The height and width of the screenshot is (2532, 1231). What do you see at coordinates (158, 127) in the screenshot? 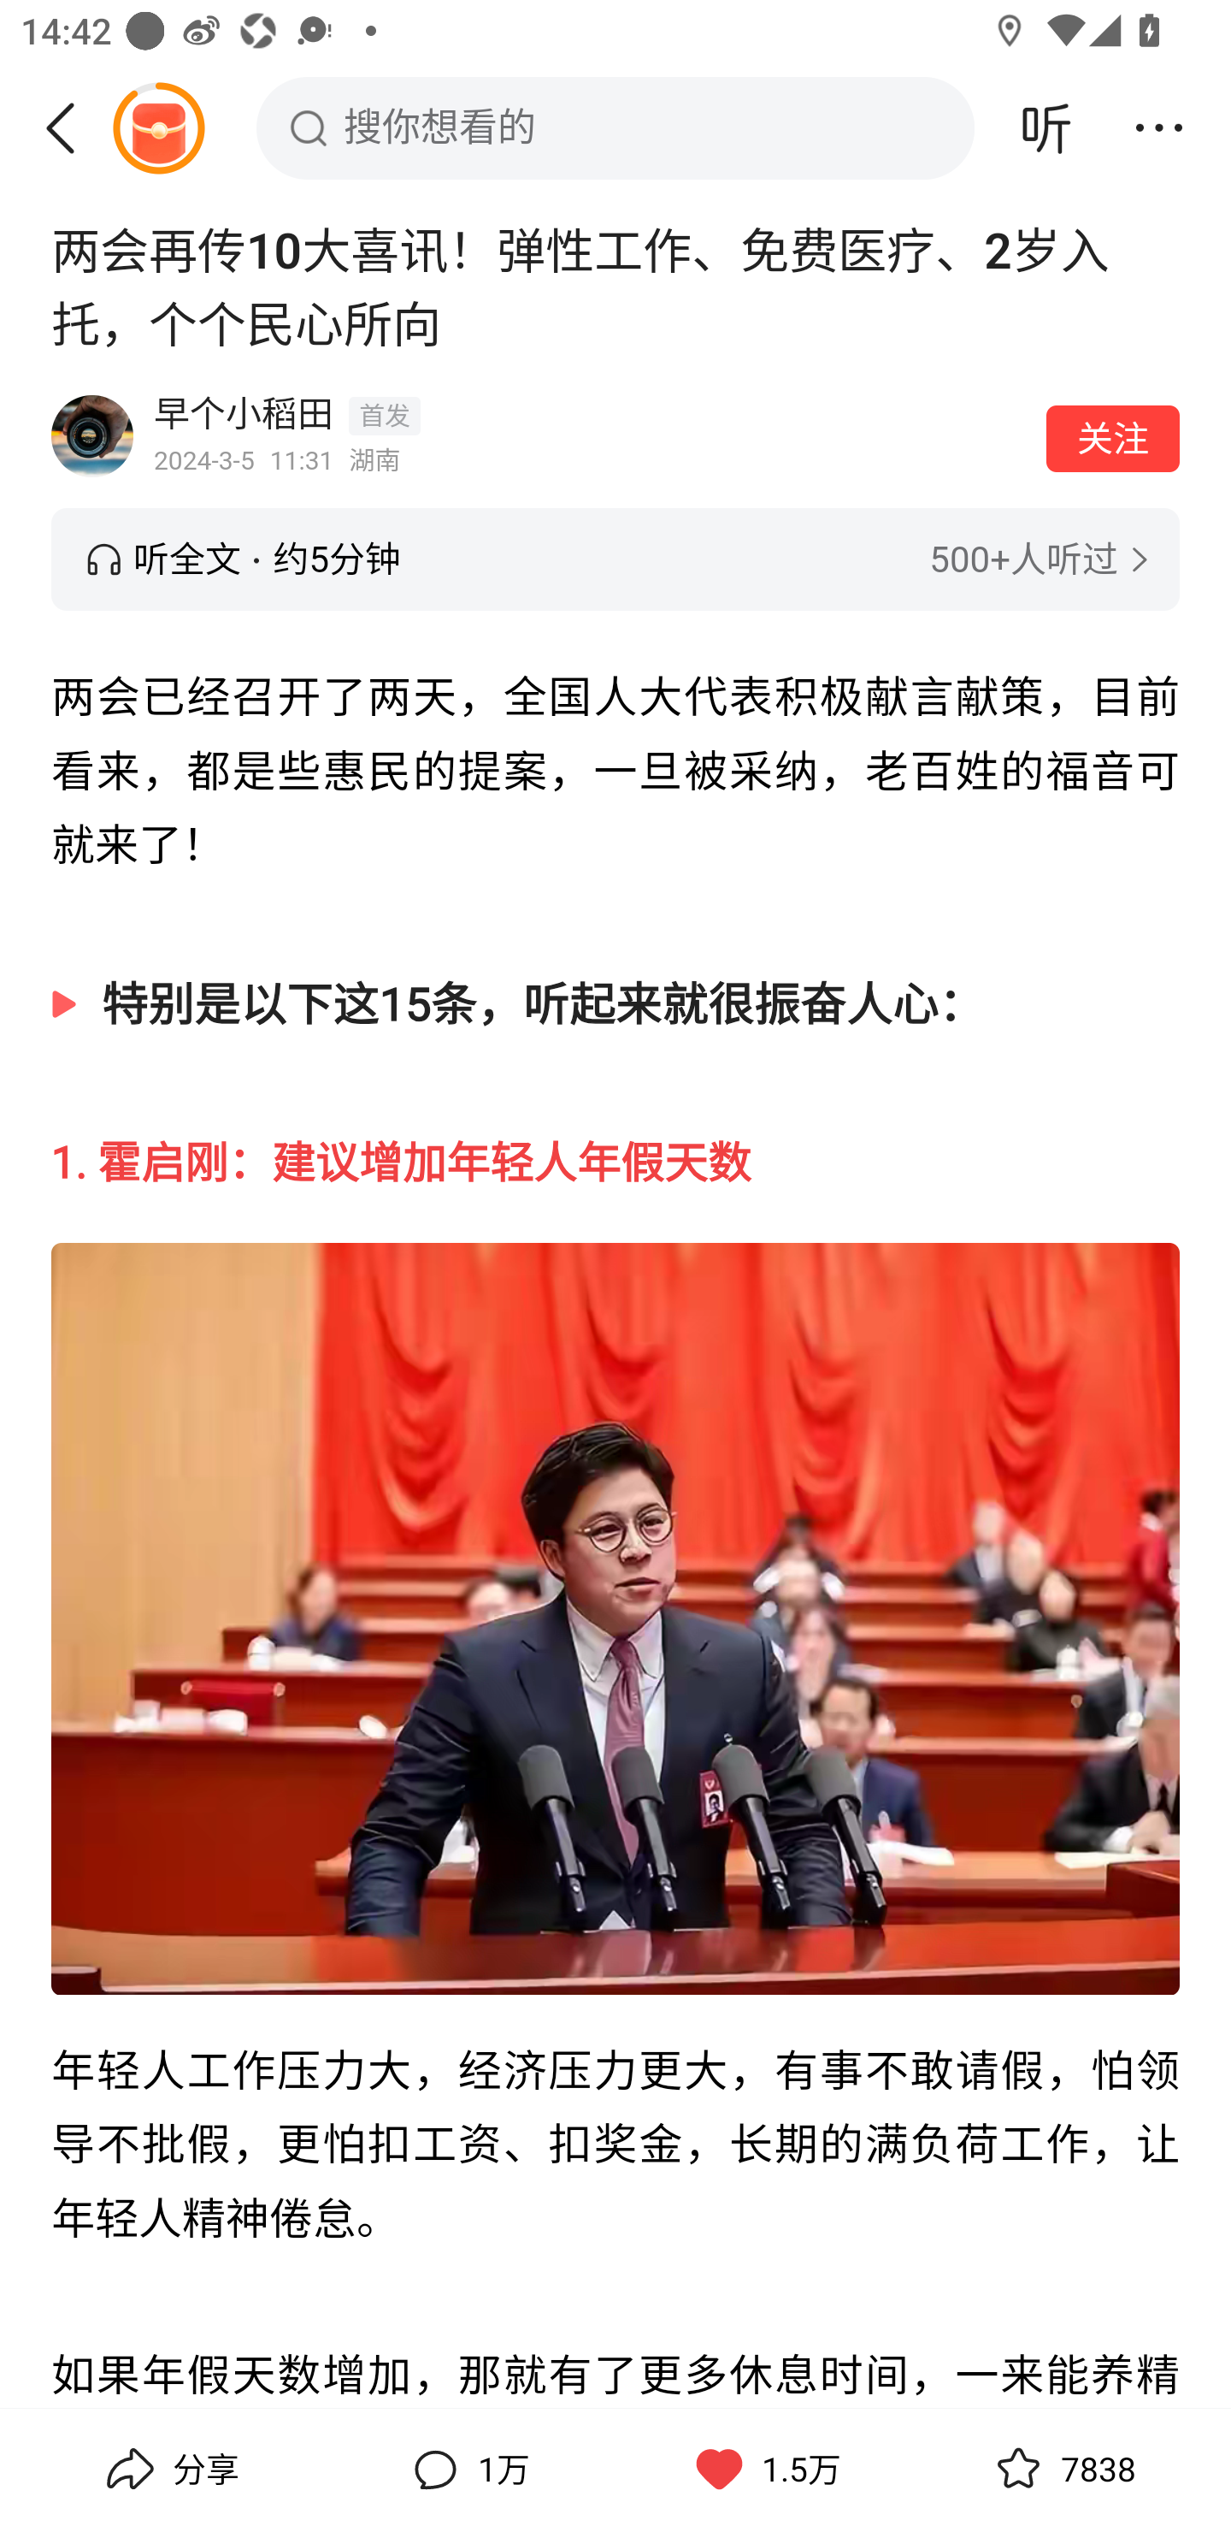
I see `阅读赚金币` at bounding box center [158, 127].